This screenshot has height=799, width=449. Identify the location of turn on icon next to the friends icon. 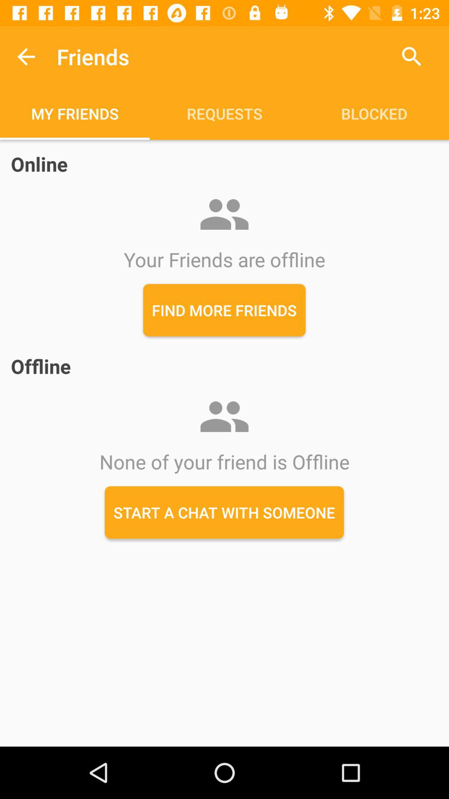
(26, 57).